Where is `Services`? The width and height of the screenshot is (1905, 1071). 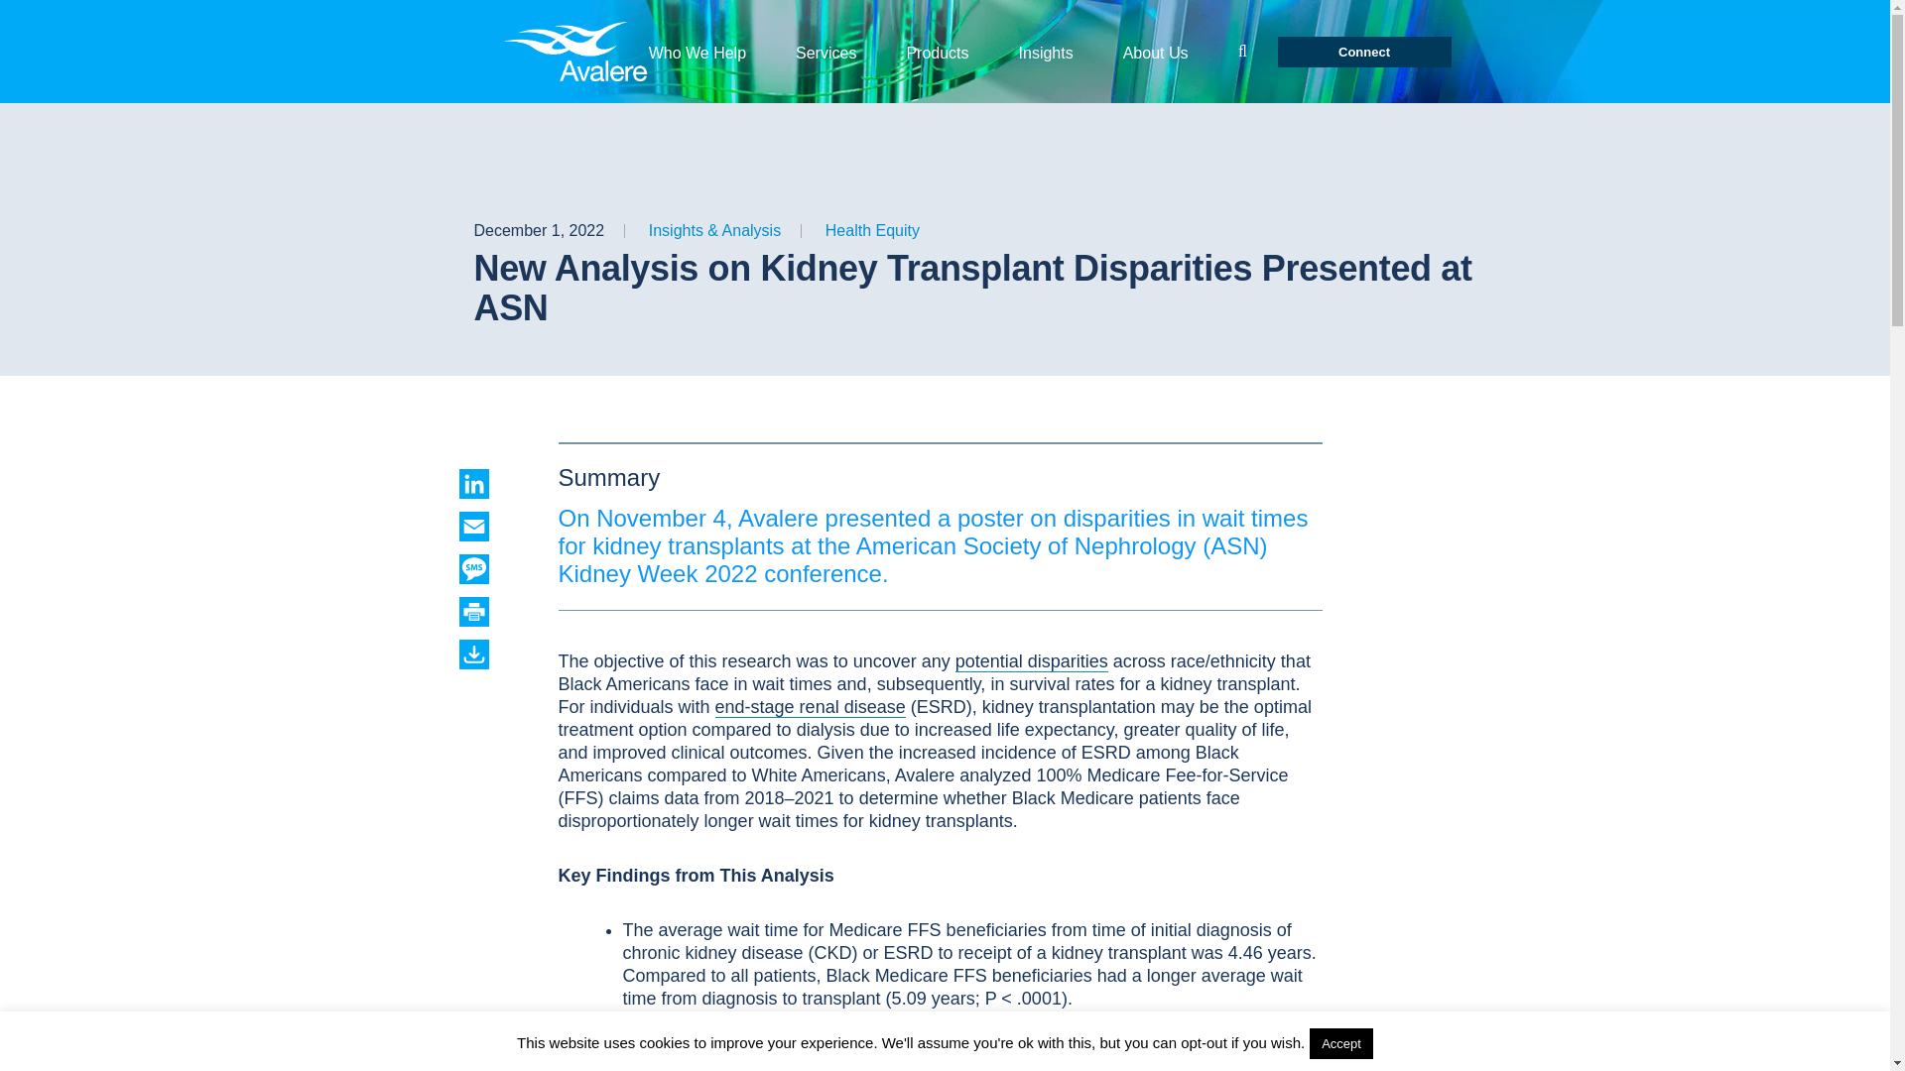 Services is located at coordinates (825, 52).